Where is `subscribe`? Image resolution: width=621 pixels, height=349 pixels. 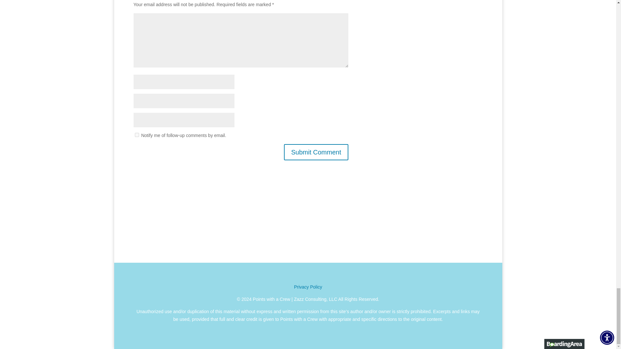
subscribe is located at coordinates (136, 135).